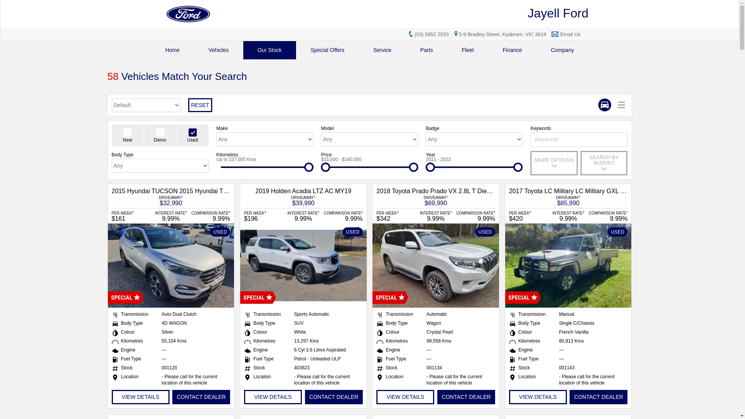 The width and height of the screenshot is (745, 419). Describe the element at coordinates (562, 50) in the screenshot. I see `Company` at that location.